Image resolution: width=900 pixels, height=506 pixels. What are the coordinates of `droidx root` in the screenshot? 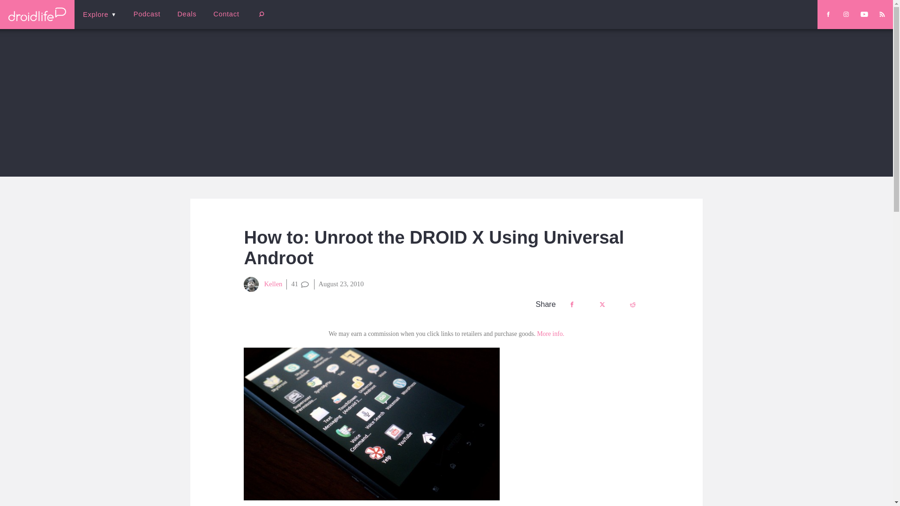 It's located at (371, 424).